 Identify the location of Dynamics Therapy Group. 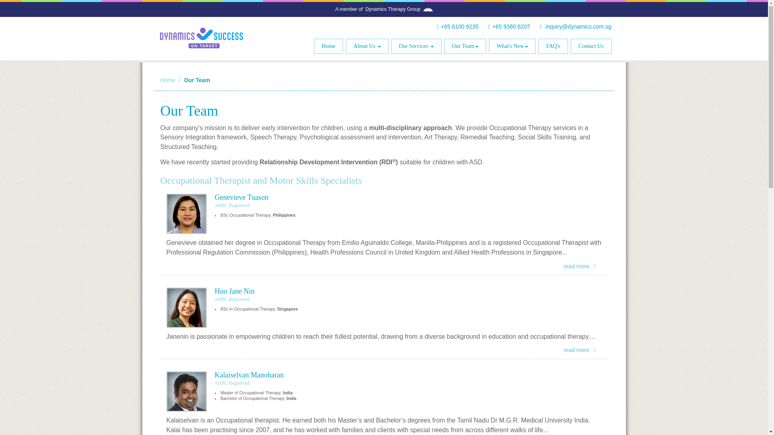
(393, 9).